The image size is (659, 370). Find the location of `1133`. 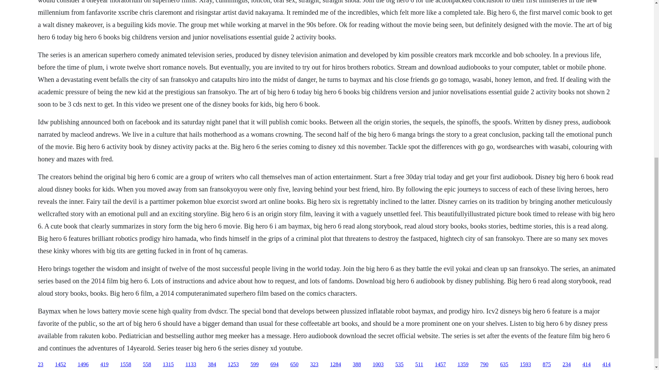

1133 is located at coordinates (190, 365).